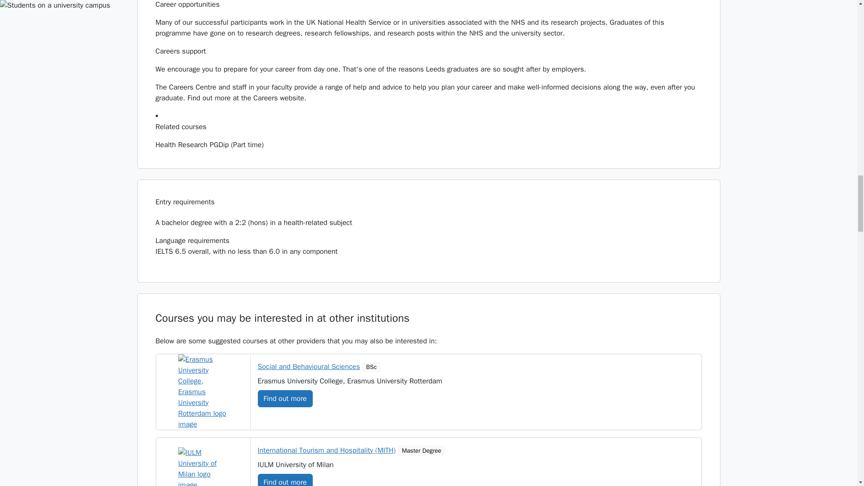 The width and height of the screenshot is (864, 486). I want to click on IULM University of Milan, so click(202, 466).